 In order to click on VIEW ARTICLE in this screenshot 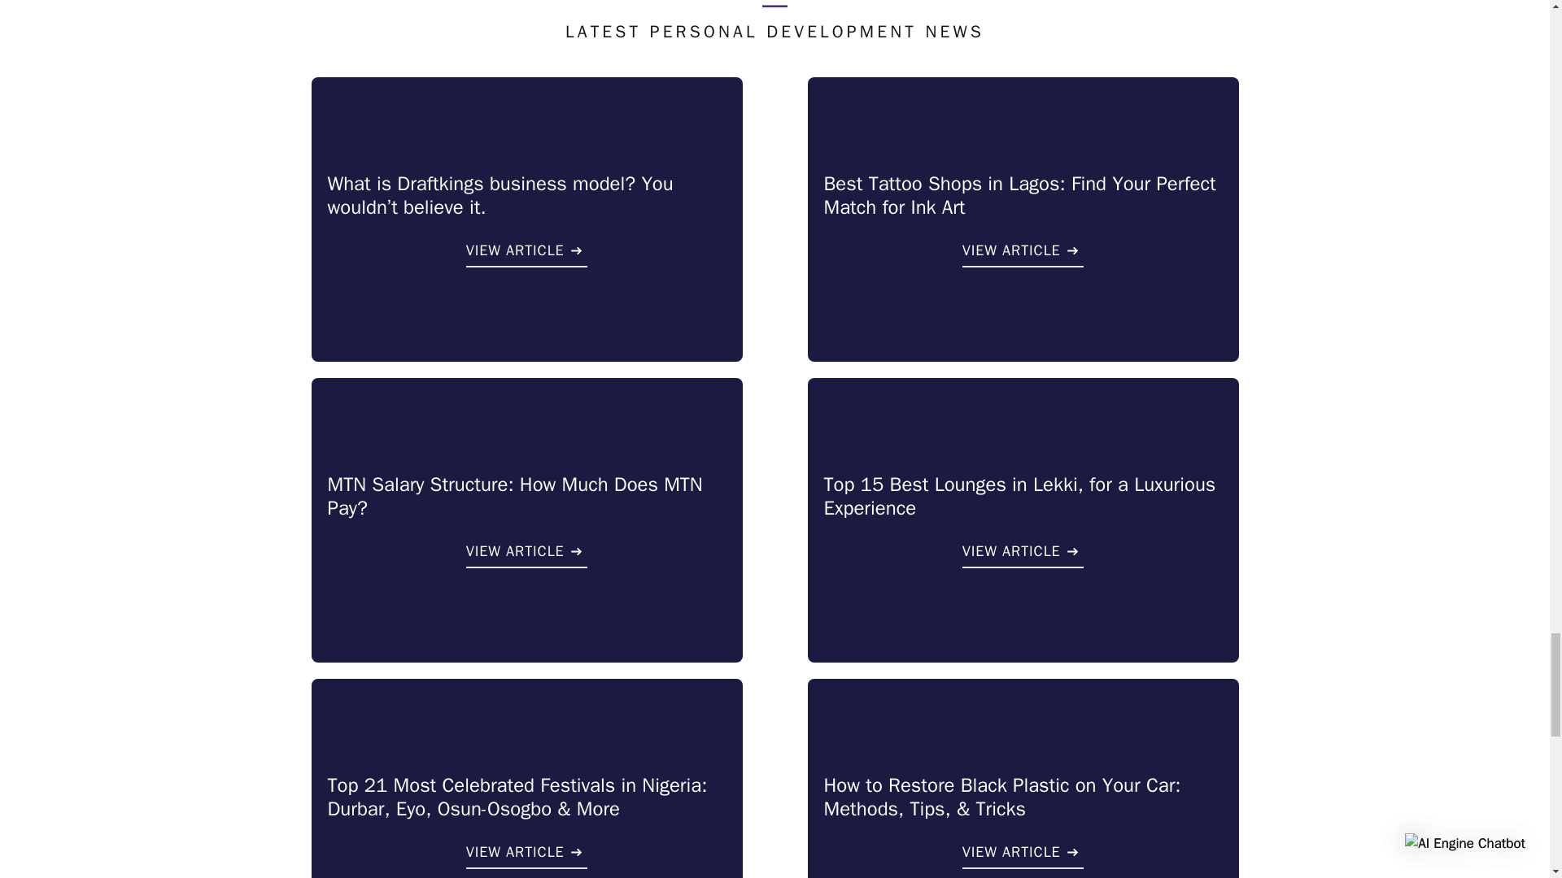, I will do `click(1023, 254)`.